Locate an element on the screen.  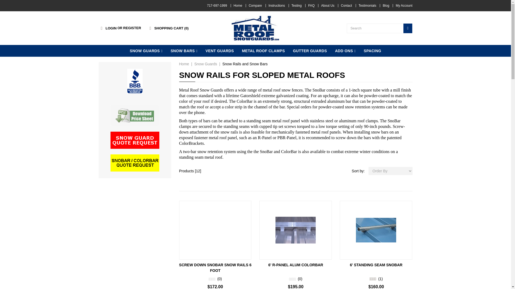
My Account is located at coordinates (404, 6).